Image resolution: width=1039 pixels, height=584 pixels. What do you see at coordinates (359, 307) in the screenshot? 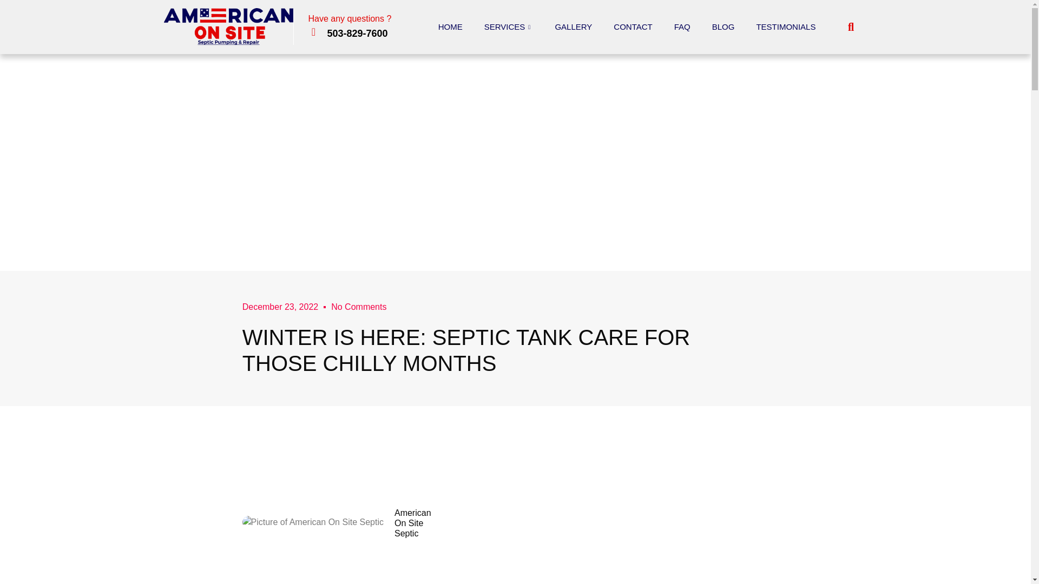
I see `No Comments` at bounding box center [359, 307].